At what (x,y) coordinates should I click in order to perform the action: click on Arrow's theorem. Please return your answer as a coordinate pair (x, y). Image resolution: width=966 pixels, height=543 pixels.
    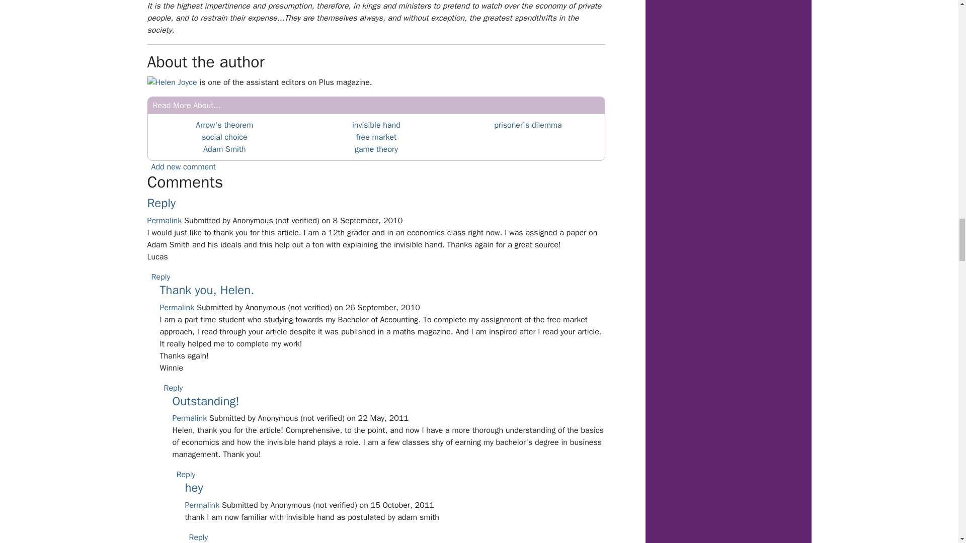
    Looking at the image, I should click on (224, 125).